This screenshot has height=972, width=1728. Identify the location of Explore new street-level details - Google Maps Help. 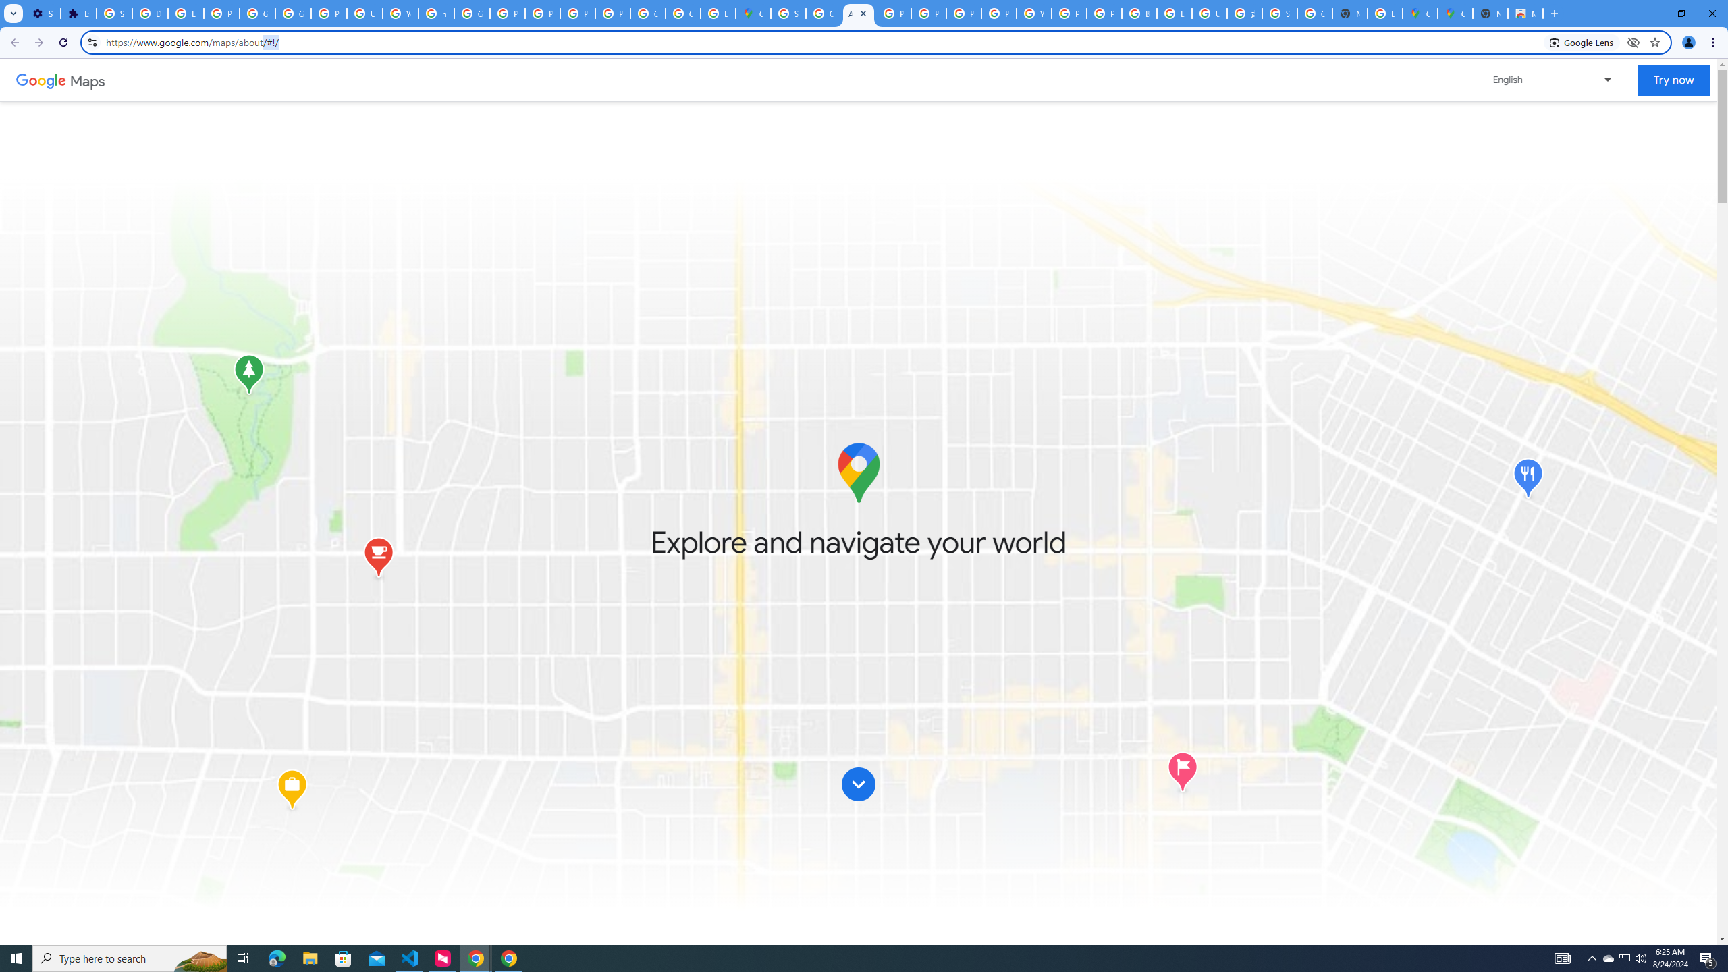
(1385, 13).